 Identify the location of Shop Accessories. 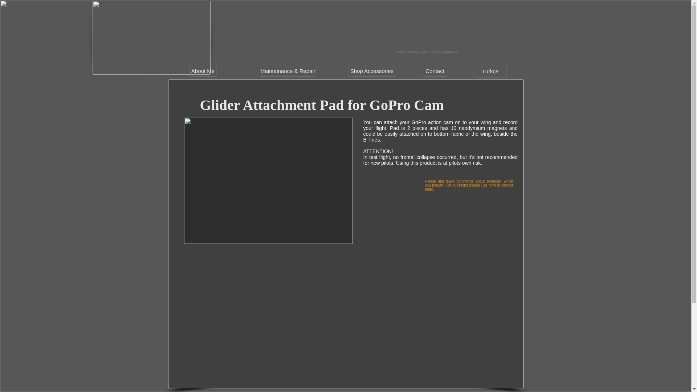
(372, 70).